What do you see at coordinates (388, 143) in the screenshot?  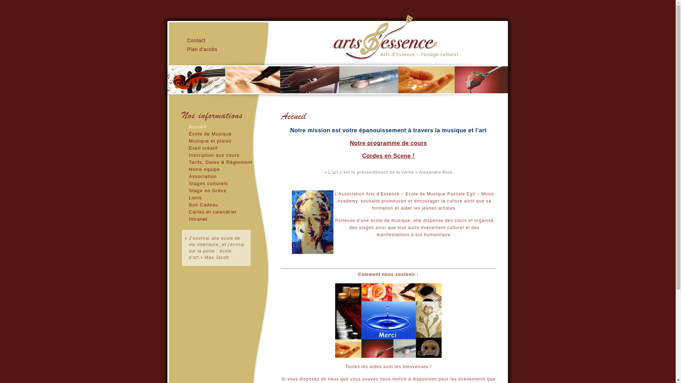 I see `Notre programme de cours` at bounding box center [388, 143].